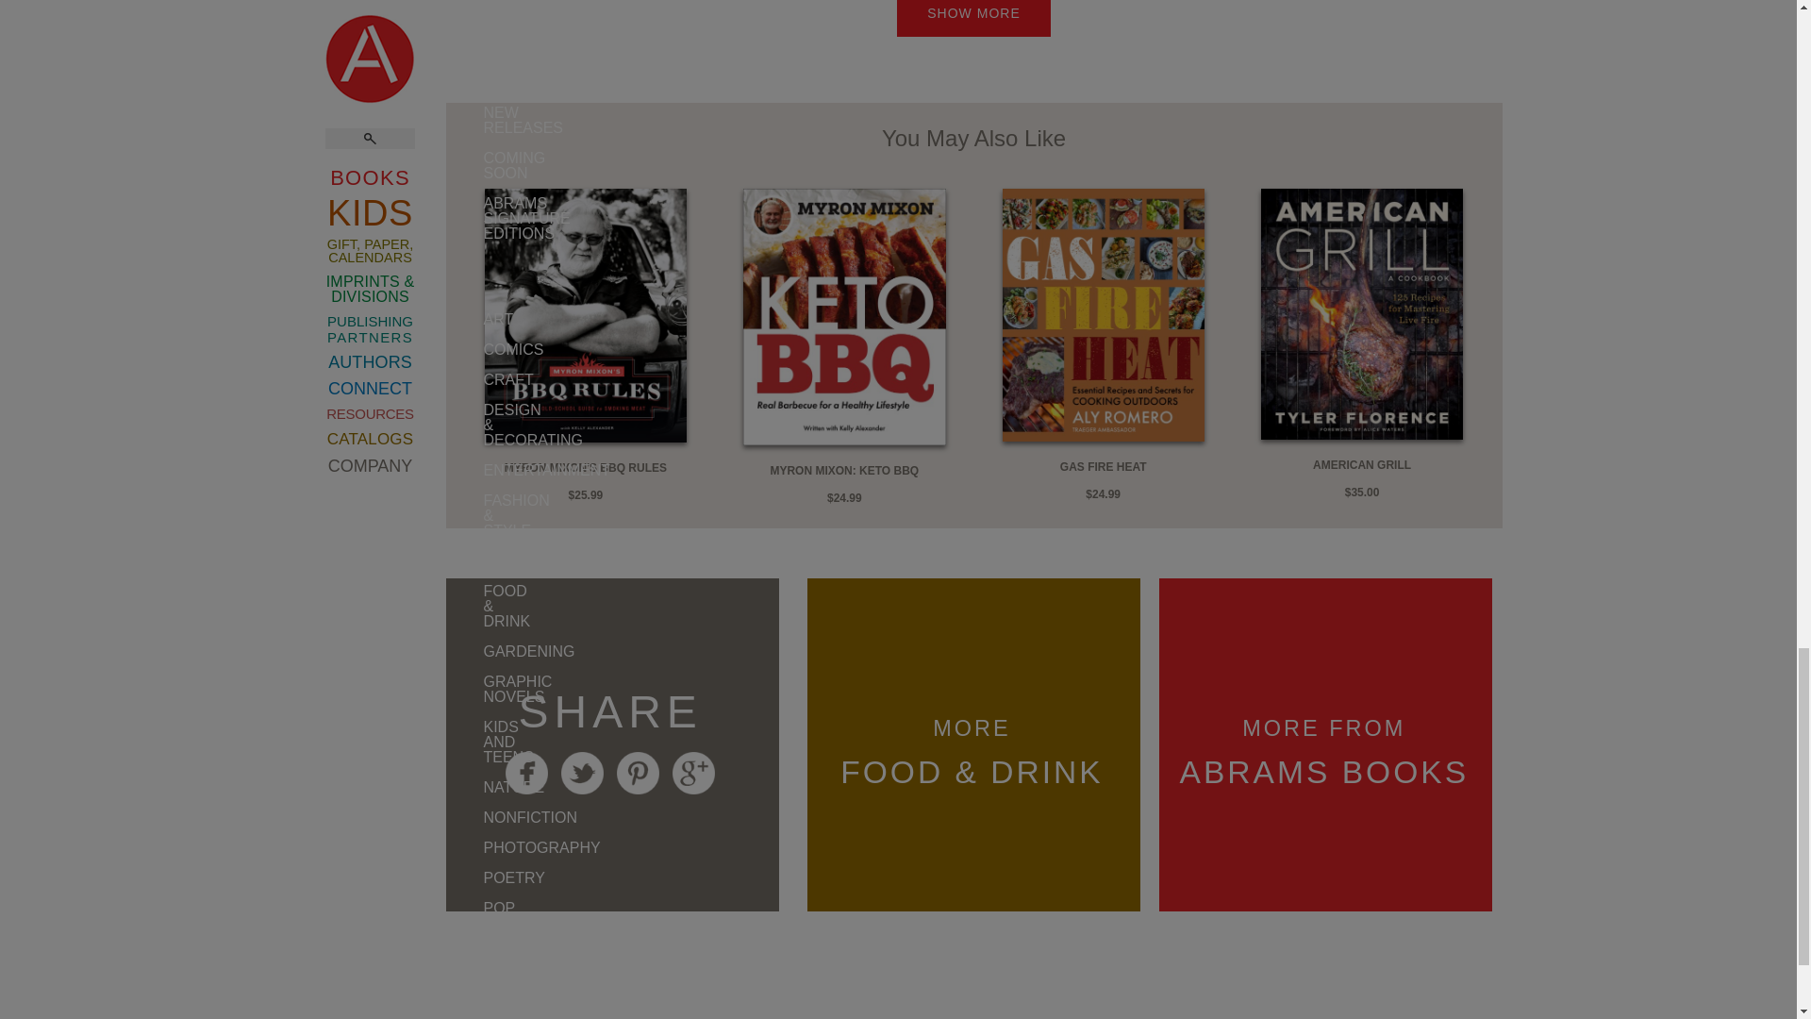  Describe the element at coordinates (464, 543) in the screenshot. I see `Journals` at that location.